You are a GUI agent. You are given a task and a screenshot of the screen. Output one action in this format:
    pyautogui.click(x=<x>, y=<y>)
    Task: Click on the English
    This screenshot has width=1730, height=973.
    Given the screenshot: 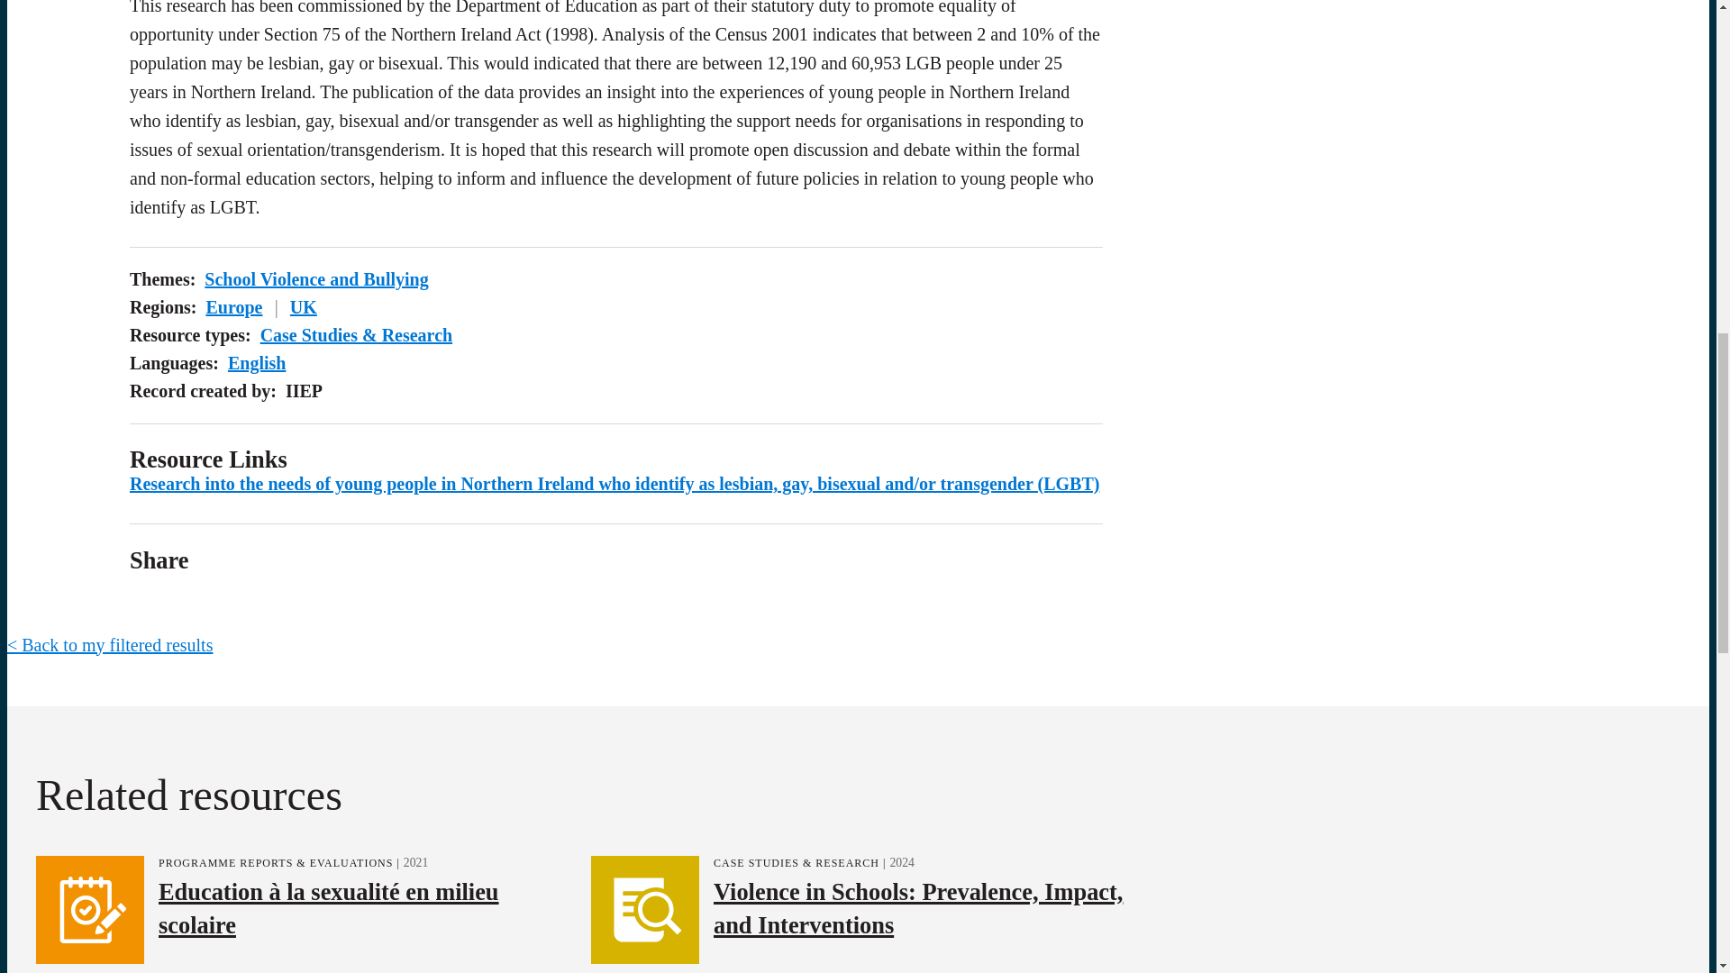 What is the action you would take?
    pyautogui.click(x=256, y=362)
    